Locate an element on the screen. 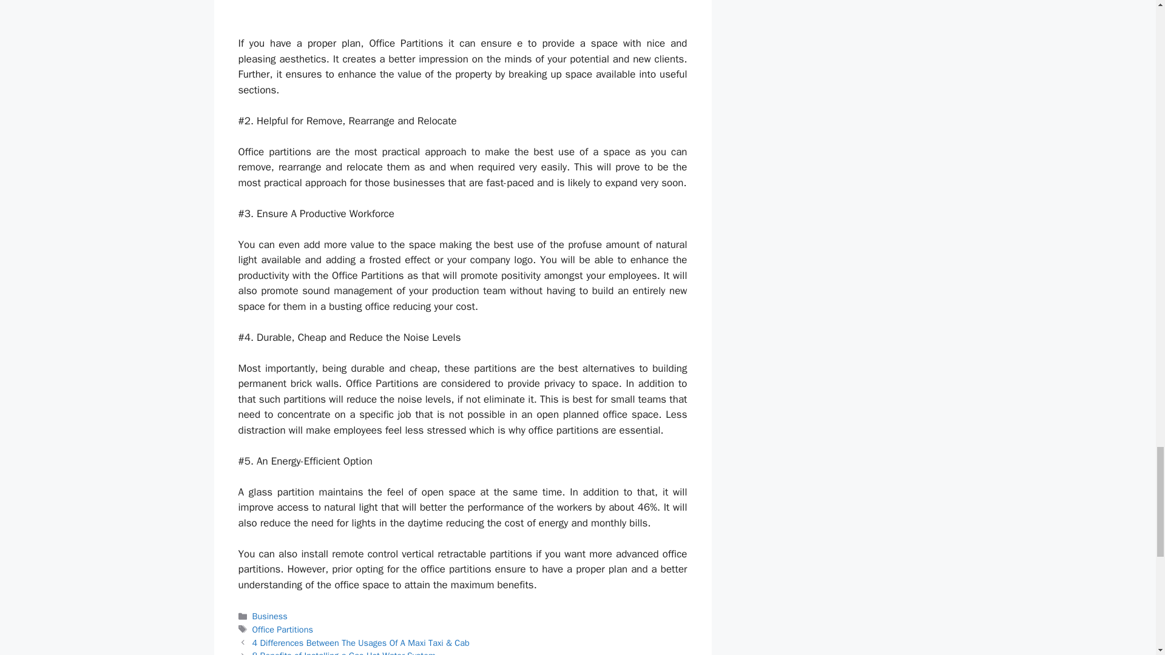 The width and height of the screenshot is (1165, 655). Business is located at coordinates (270, 616).